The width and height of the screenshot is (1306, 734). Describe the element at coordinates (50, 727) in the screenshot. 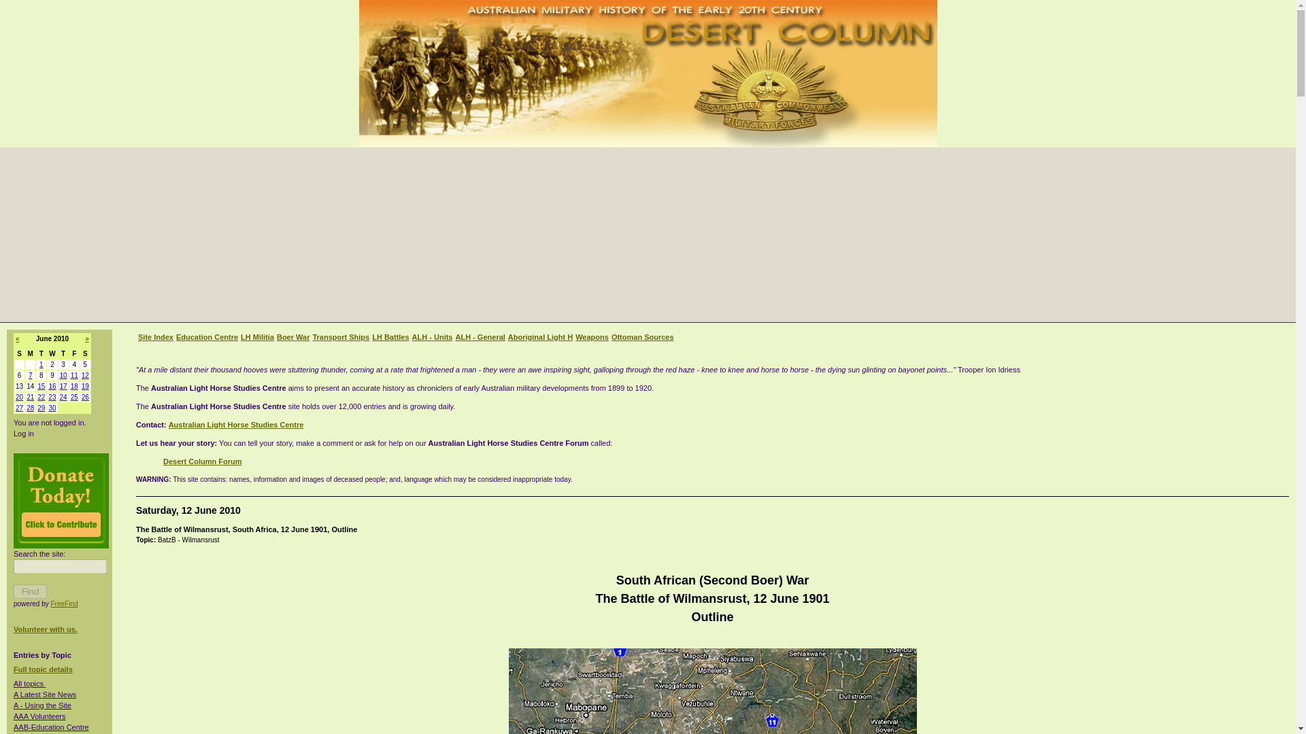

I see `AAB-Education Centre` at that location.